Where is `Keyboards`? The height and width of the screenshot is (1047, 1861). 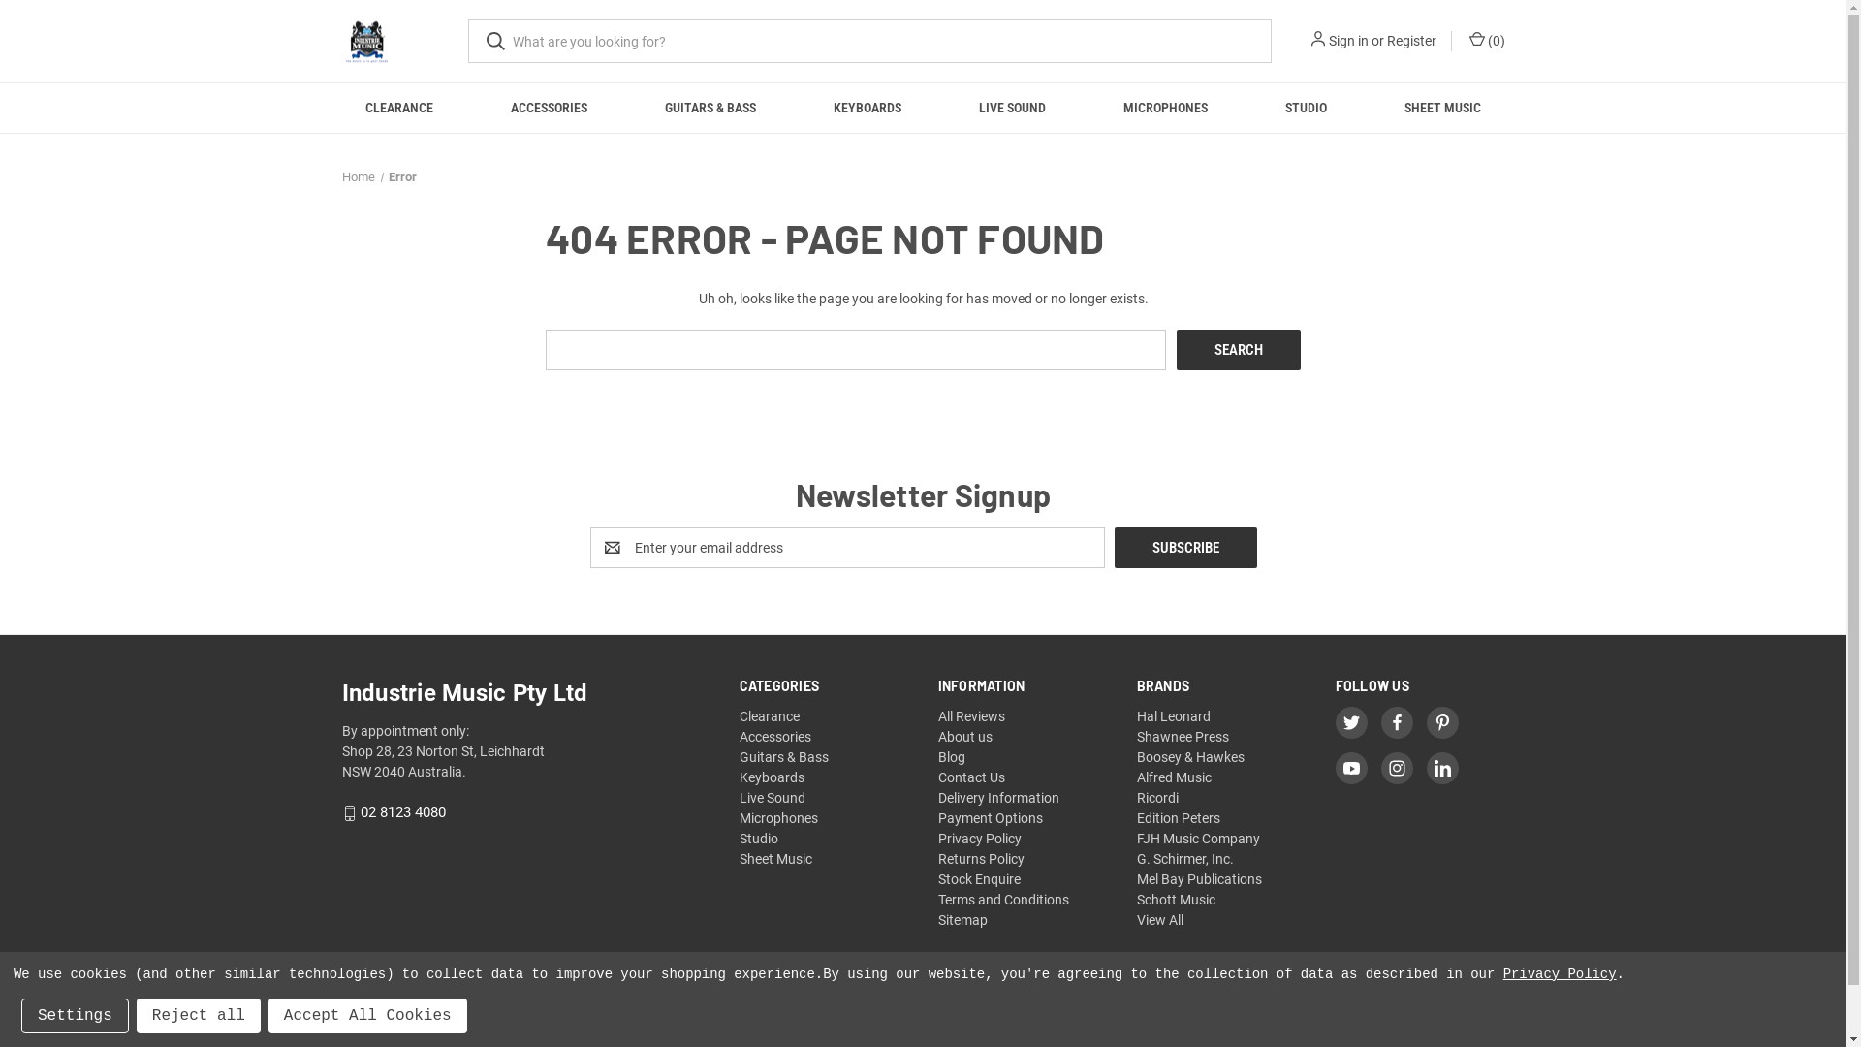
Keyboards is located at coordinates (772, 777).